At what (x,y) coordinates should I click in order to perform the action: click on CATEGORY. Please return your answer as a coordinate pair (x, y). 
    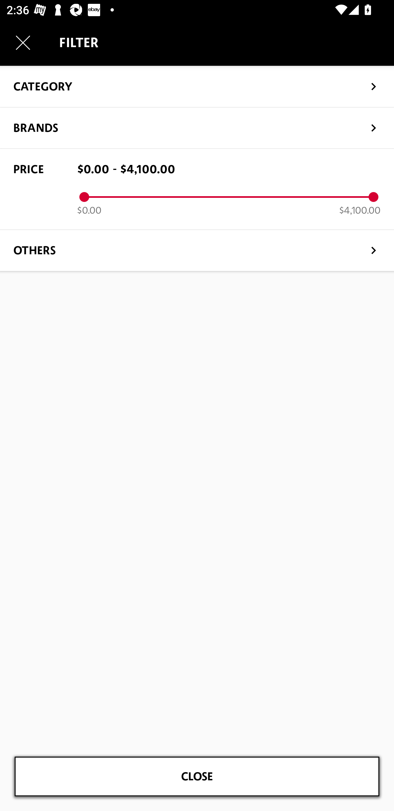
    Looking at the image, I should click on (197, 86).